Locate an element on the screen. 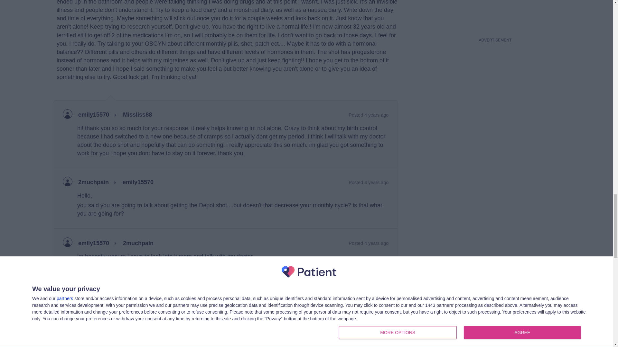  View emily15570's profile is located at coordinates (94, 244).